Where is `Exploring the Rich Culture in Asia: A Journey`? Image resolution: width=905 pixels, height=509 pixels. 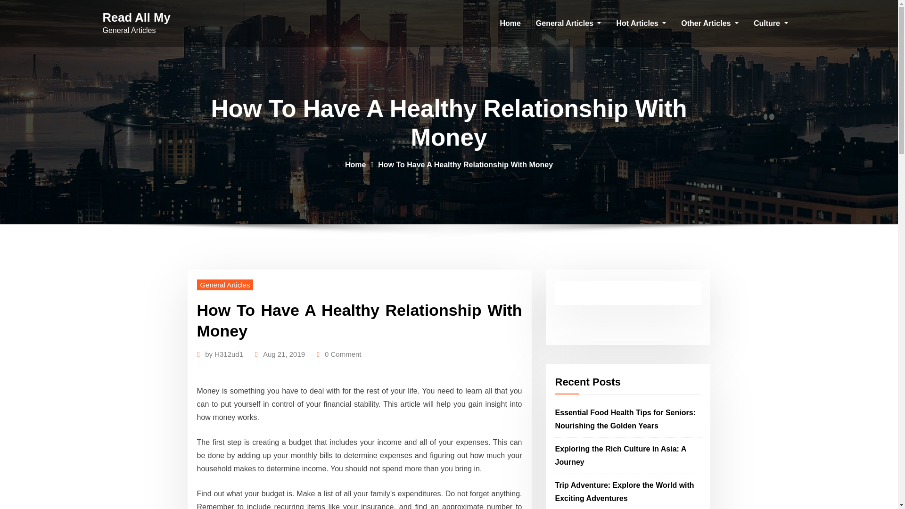 Exploring the Rich Culture in Asia: A Journey is located at coordinates (620, 455).